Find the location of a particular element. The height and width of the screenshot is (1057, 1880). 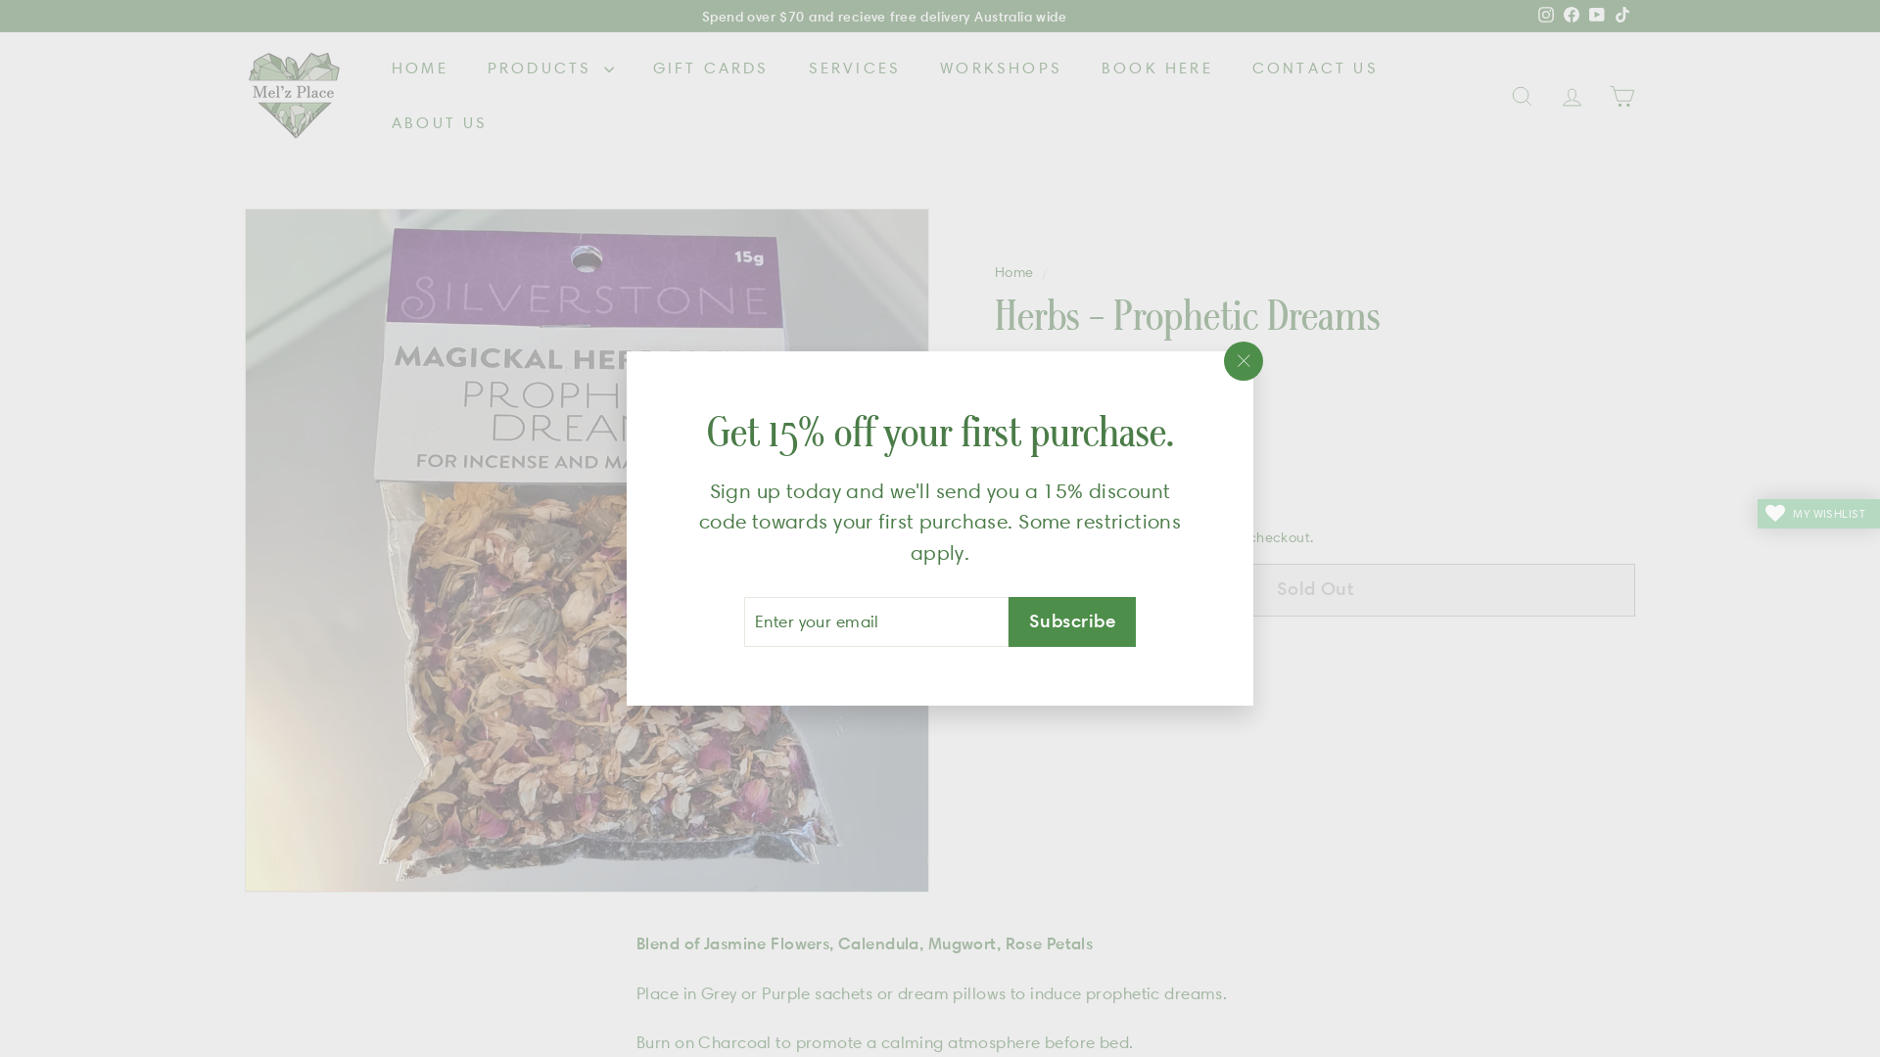

Facebook is located at coordinates (1572, 17).